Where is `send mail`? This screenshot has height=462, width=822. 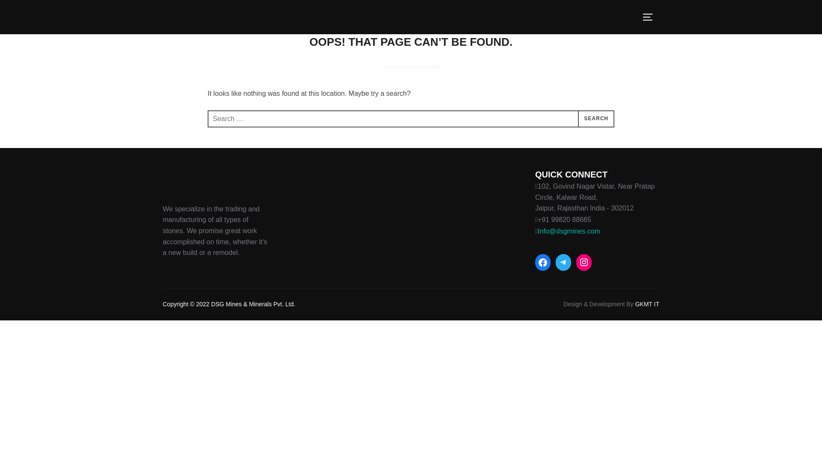 send mail is located at coordinates (569, 231).